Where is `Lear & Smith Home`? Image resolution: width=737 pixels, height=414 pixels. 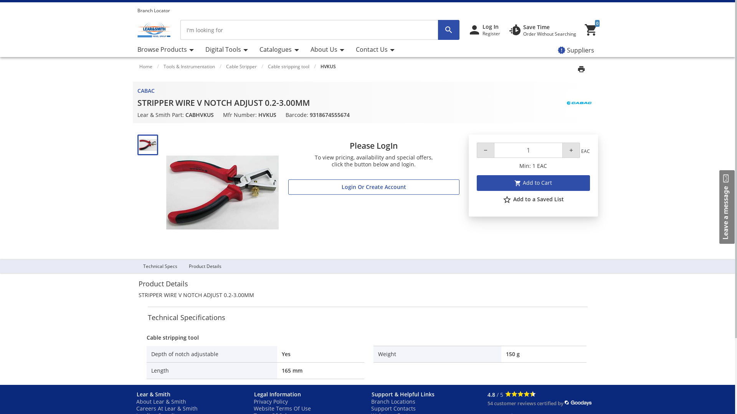 Lear & Smith Home is located at coordinates (154, 30).